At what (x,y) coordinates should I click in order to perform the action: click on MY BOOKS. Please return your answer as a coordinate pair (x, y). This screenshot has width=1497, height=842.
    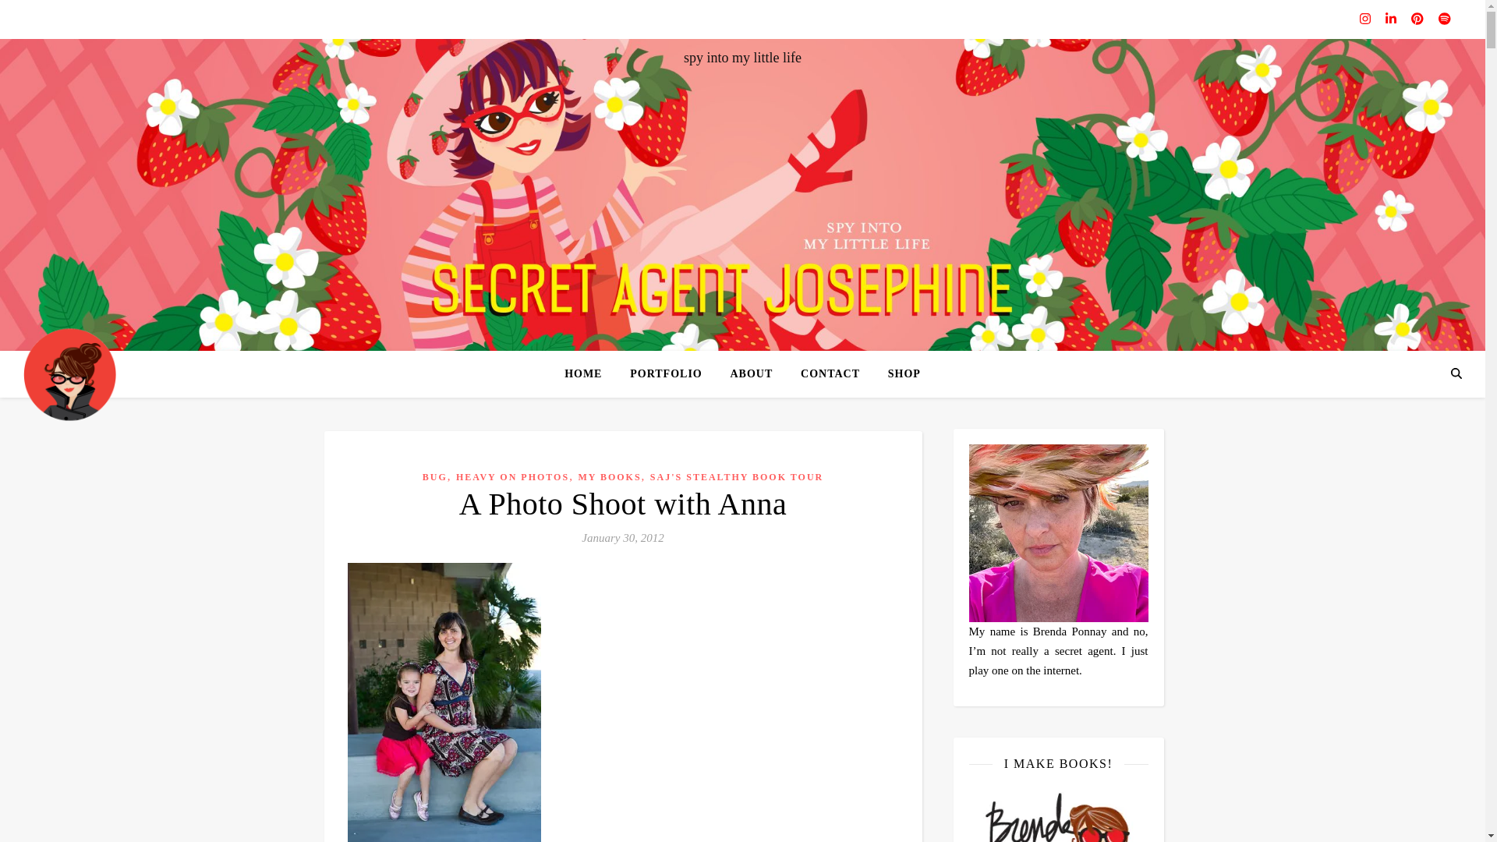
    Looking at the image, I should click on (609, 476).